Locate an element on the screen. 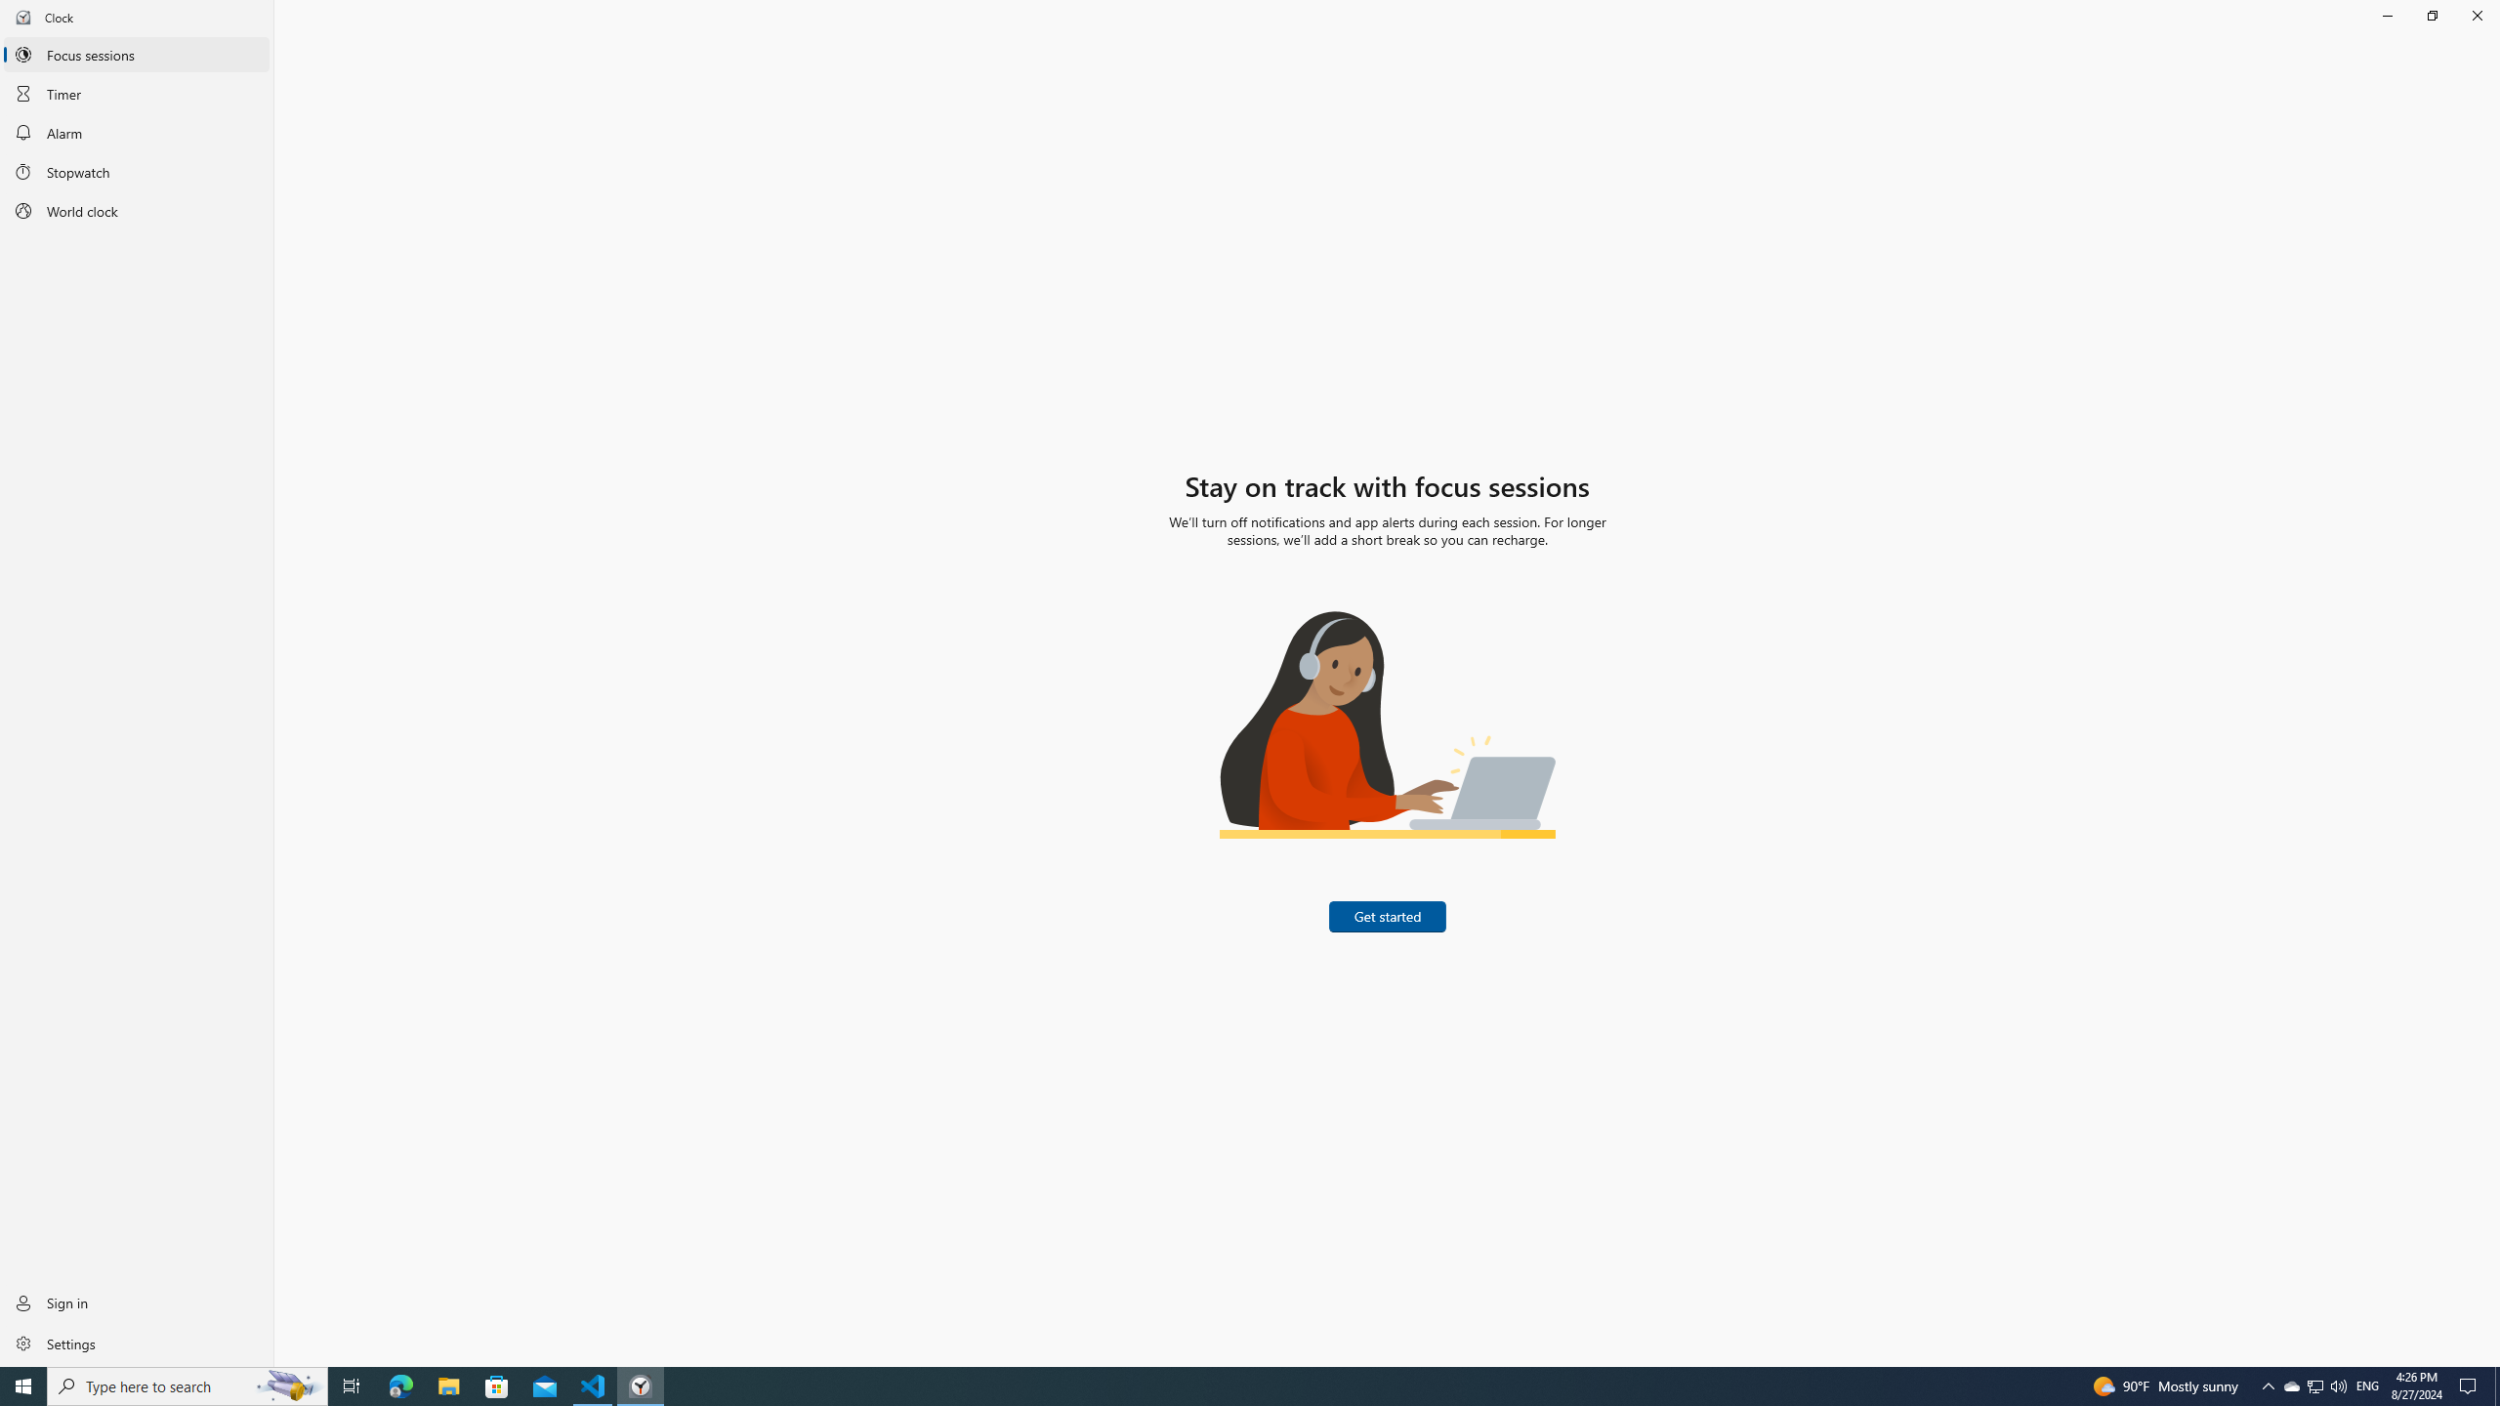 The width and height of the screenshot is (2500, 1406). Running applications is located at coordinates (137, 172).